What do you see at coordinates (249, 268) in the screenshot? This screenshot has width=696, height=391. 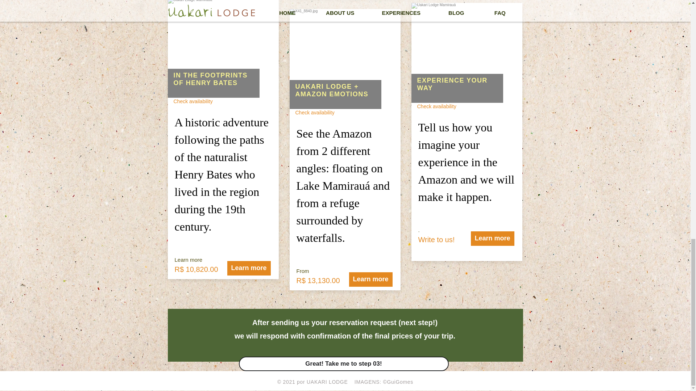 I see `Learn more` at bounding box center [249, 268].